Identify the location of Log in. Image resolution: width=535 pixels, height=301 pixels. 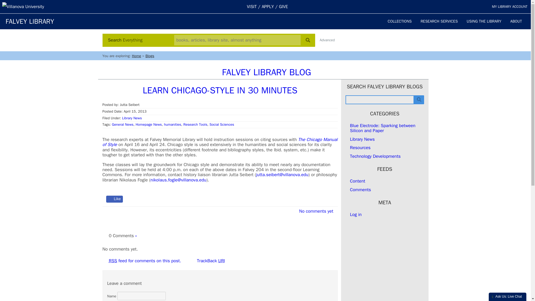
(356, 215).